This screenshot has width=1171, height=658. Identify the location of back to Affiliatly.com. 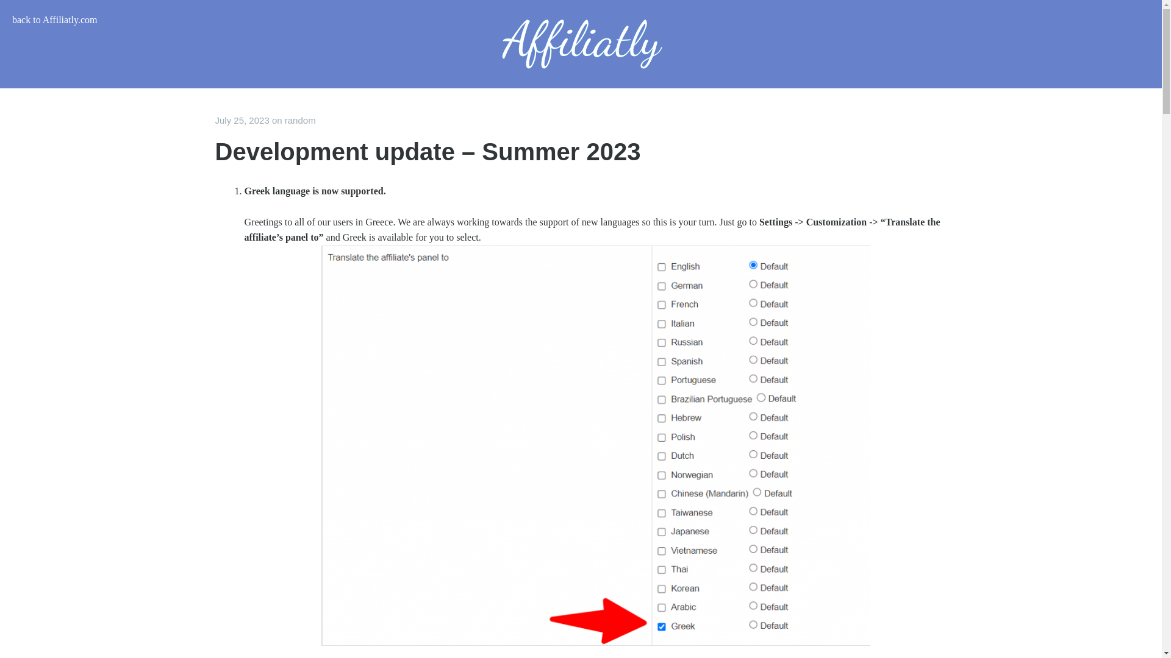
(54, 19).